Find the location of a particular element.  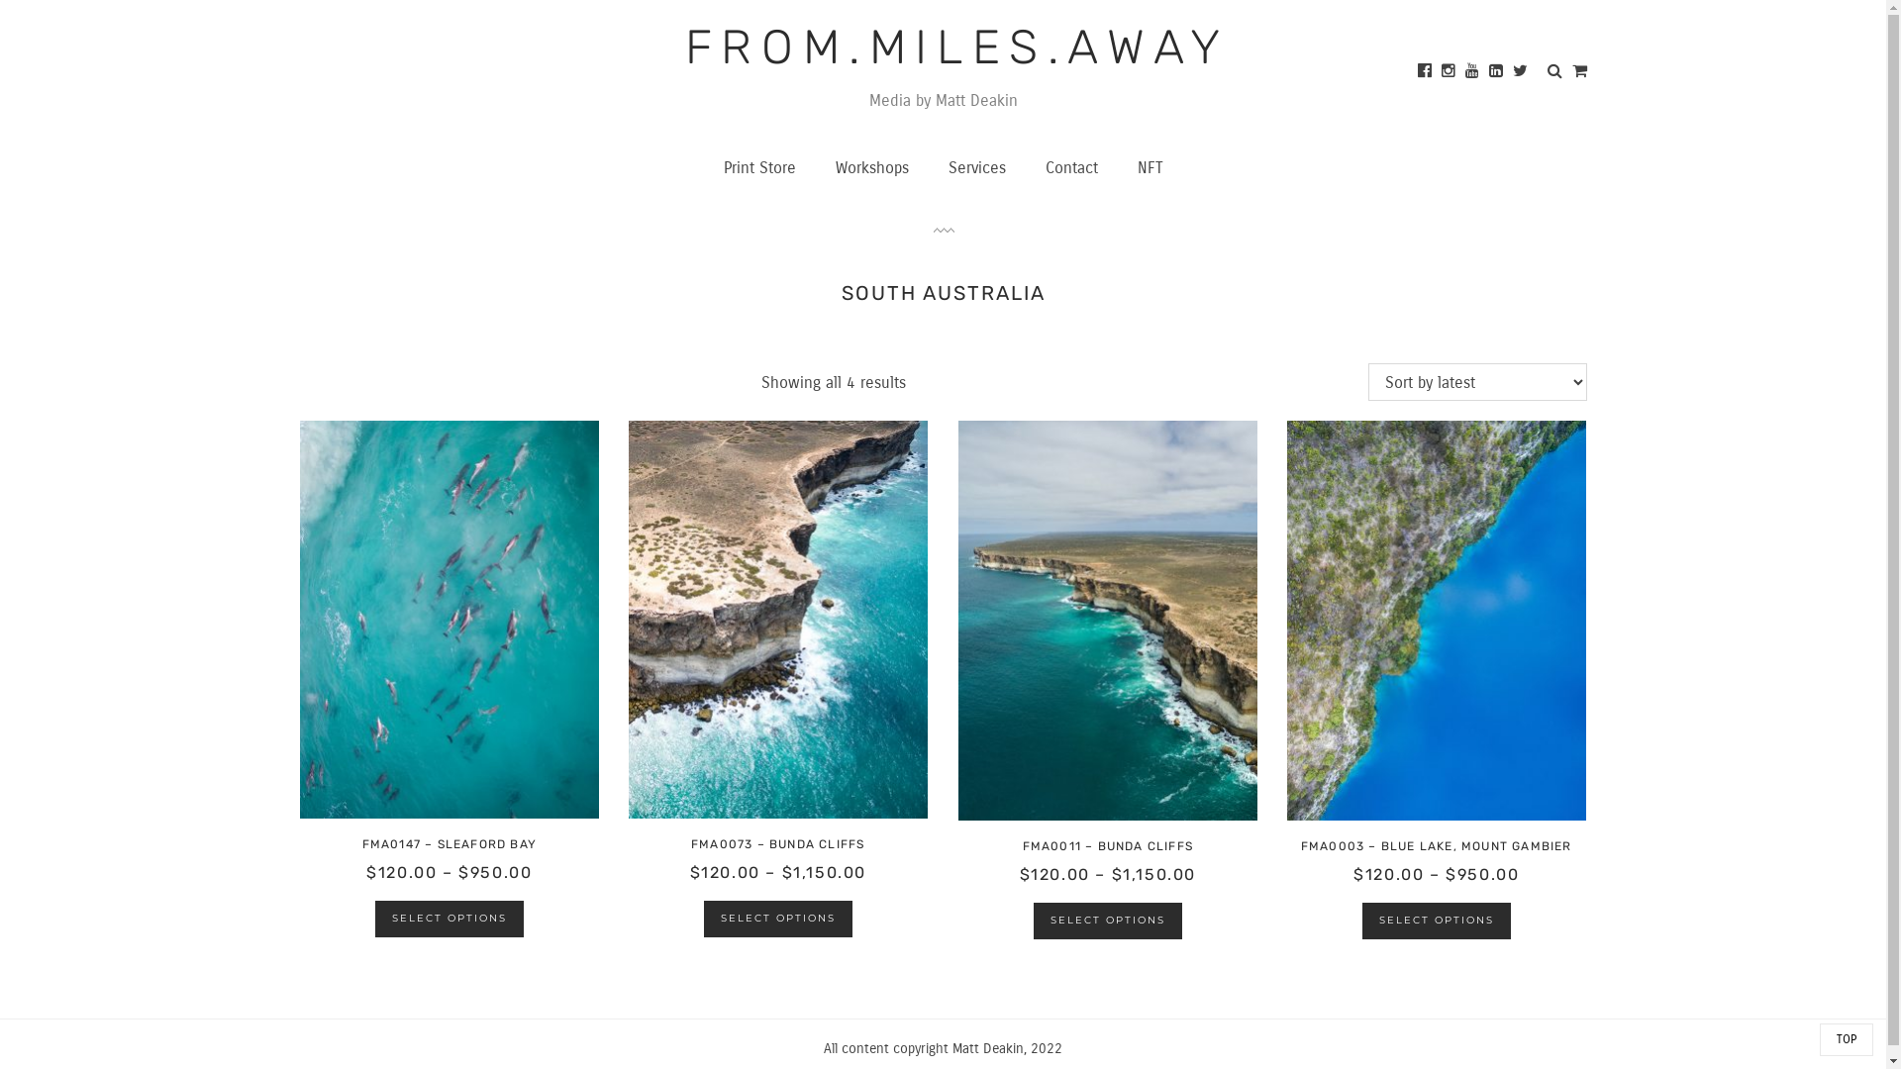

FMA0011 - POR is located at coordinates (1109, 621).